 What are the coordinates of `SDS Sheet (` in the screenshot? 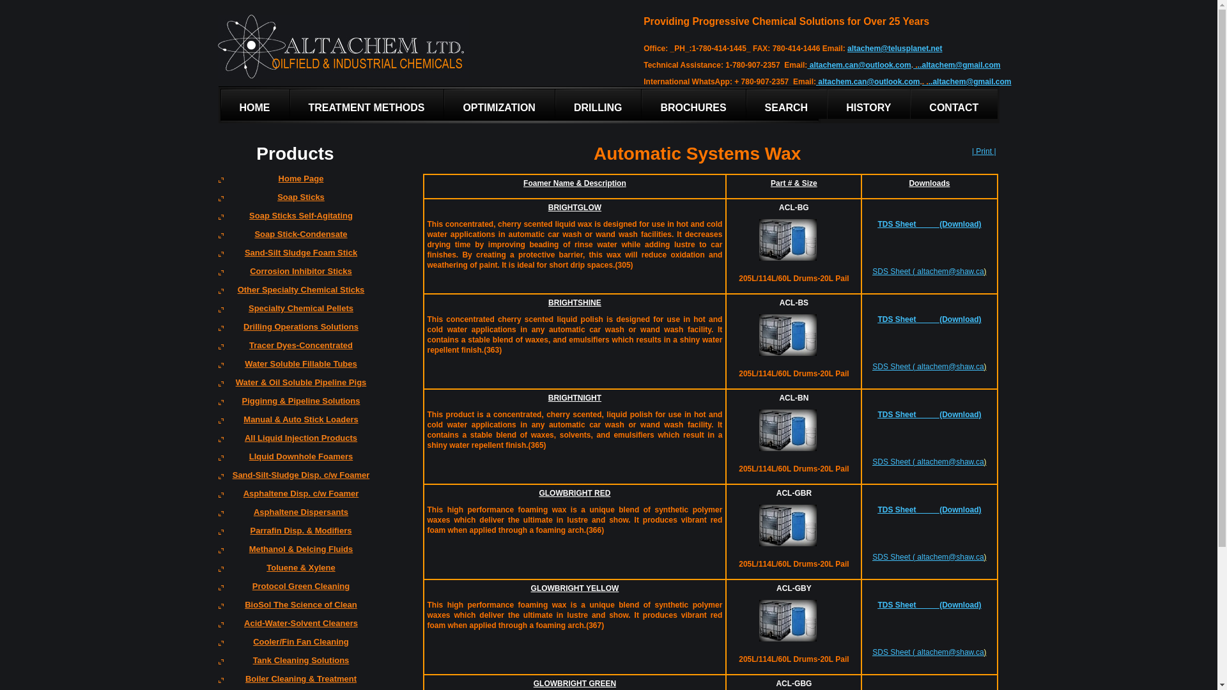 It's located at (895, 652).